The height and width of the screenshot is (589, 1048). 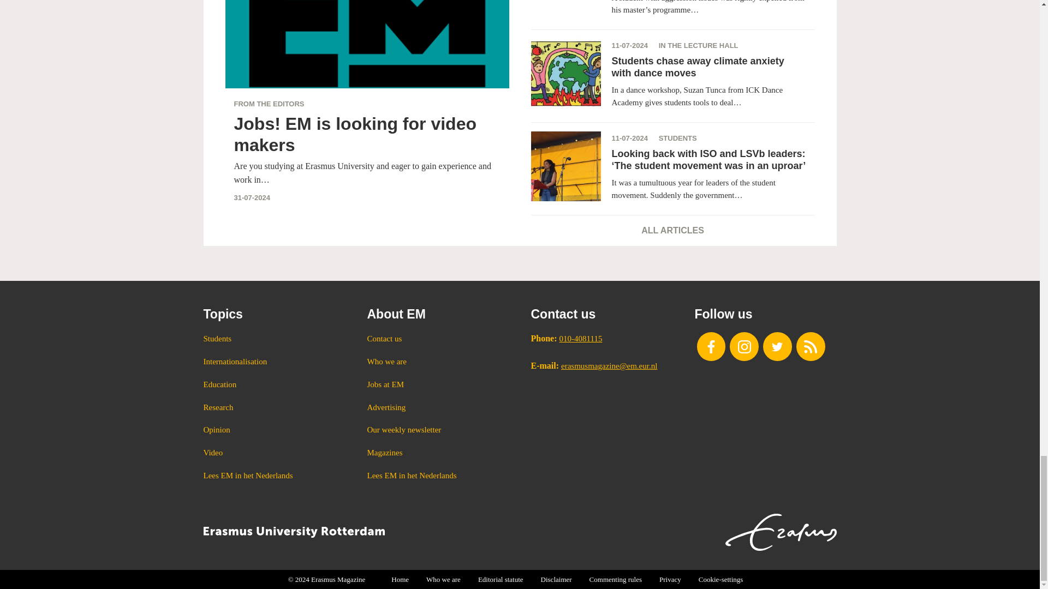 I want to click on Jobs at EM, so click(x=438, y=385).